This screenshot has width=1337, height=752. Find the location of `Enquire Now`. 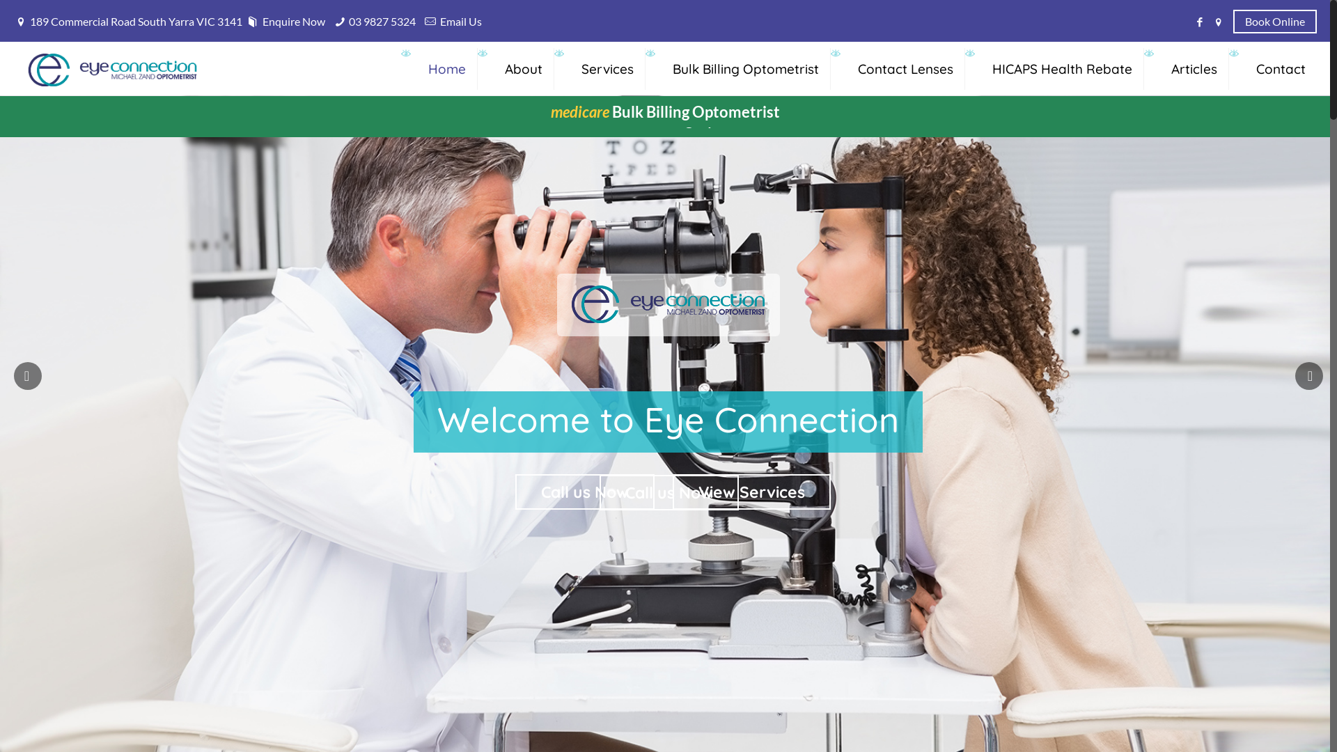

Enquire Now is located at coordinates (284, 21).